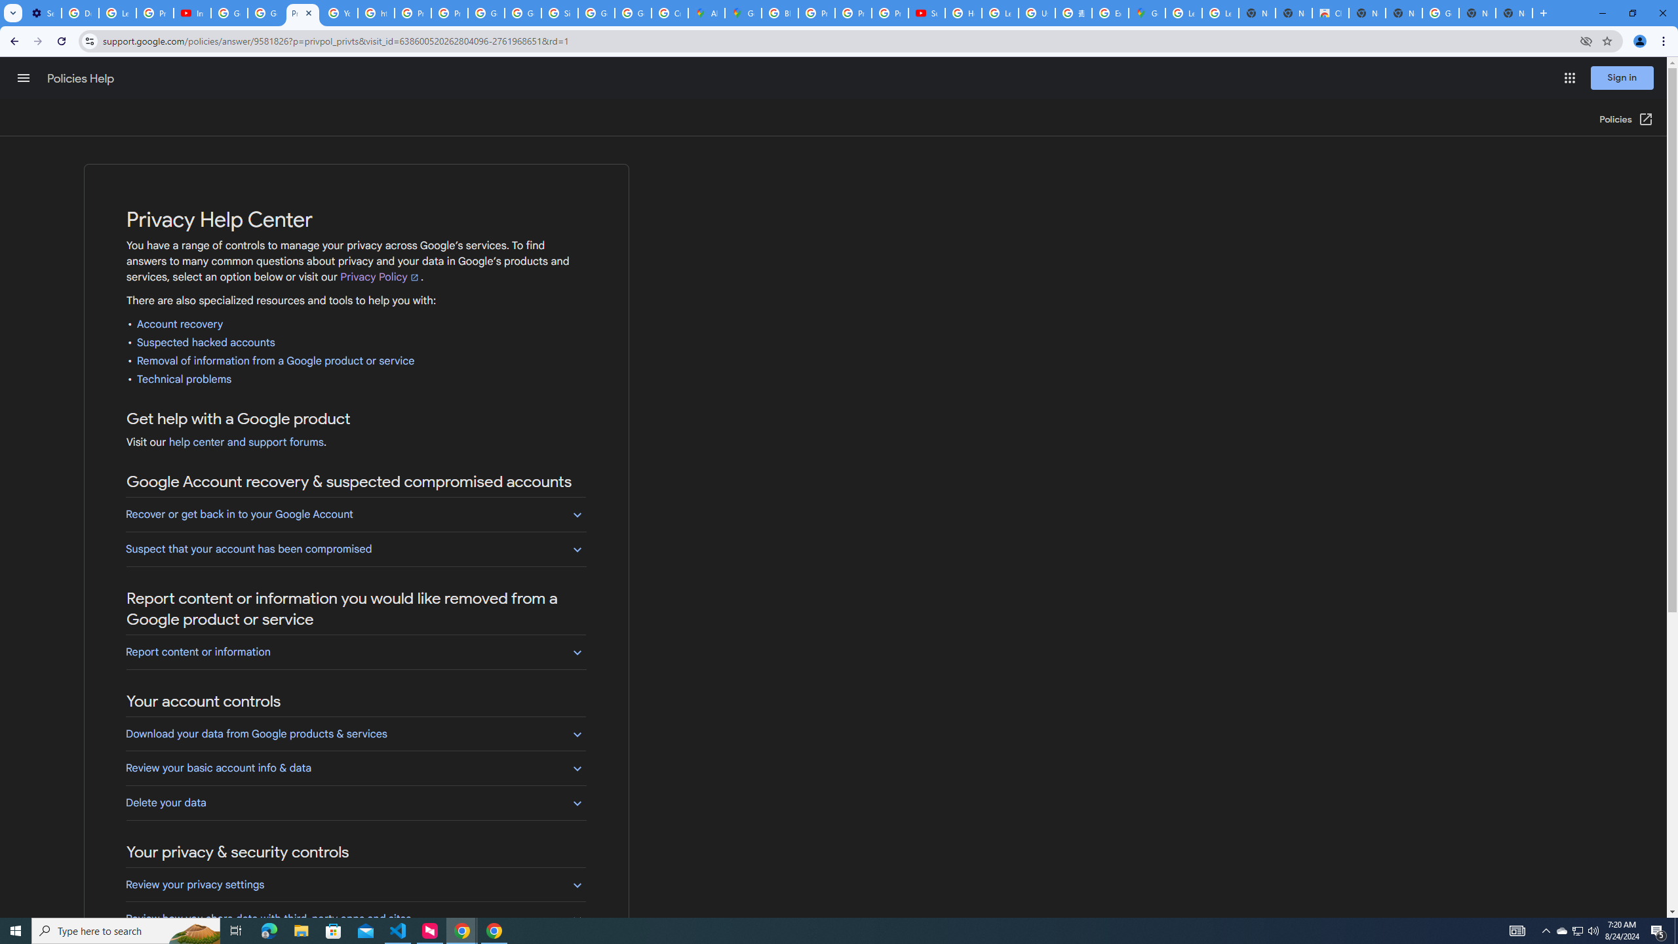 This screenshot has width=1678, height=944. Describe the element at coordinates (355, 802) in the screenshot. I see `Delete your data` at that location.